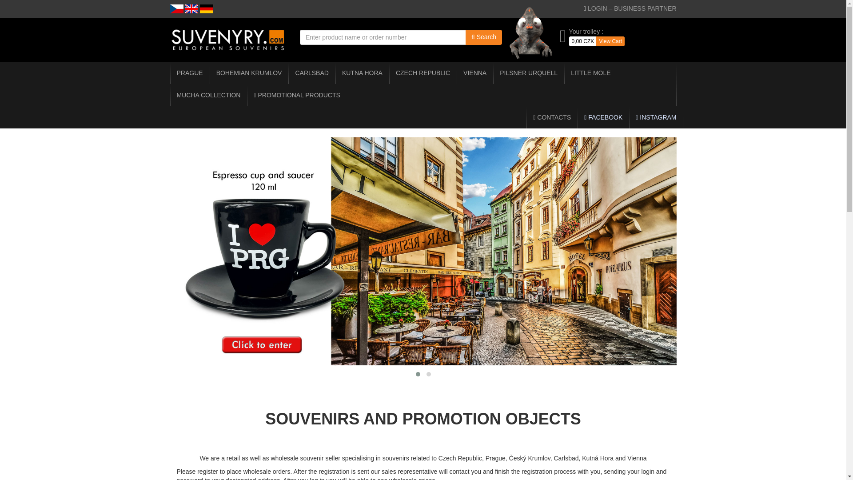 This screenshot has height=480, width=853. What do you see at coordinates (656, 117) in the screenshot?
I see `INSTAGRAM` at bounding box center [656, 117].